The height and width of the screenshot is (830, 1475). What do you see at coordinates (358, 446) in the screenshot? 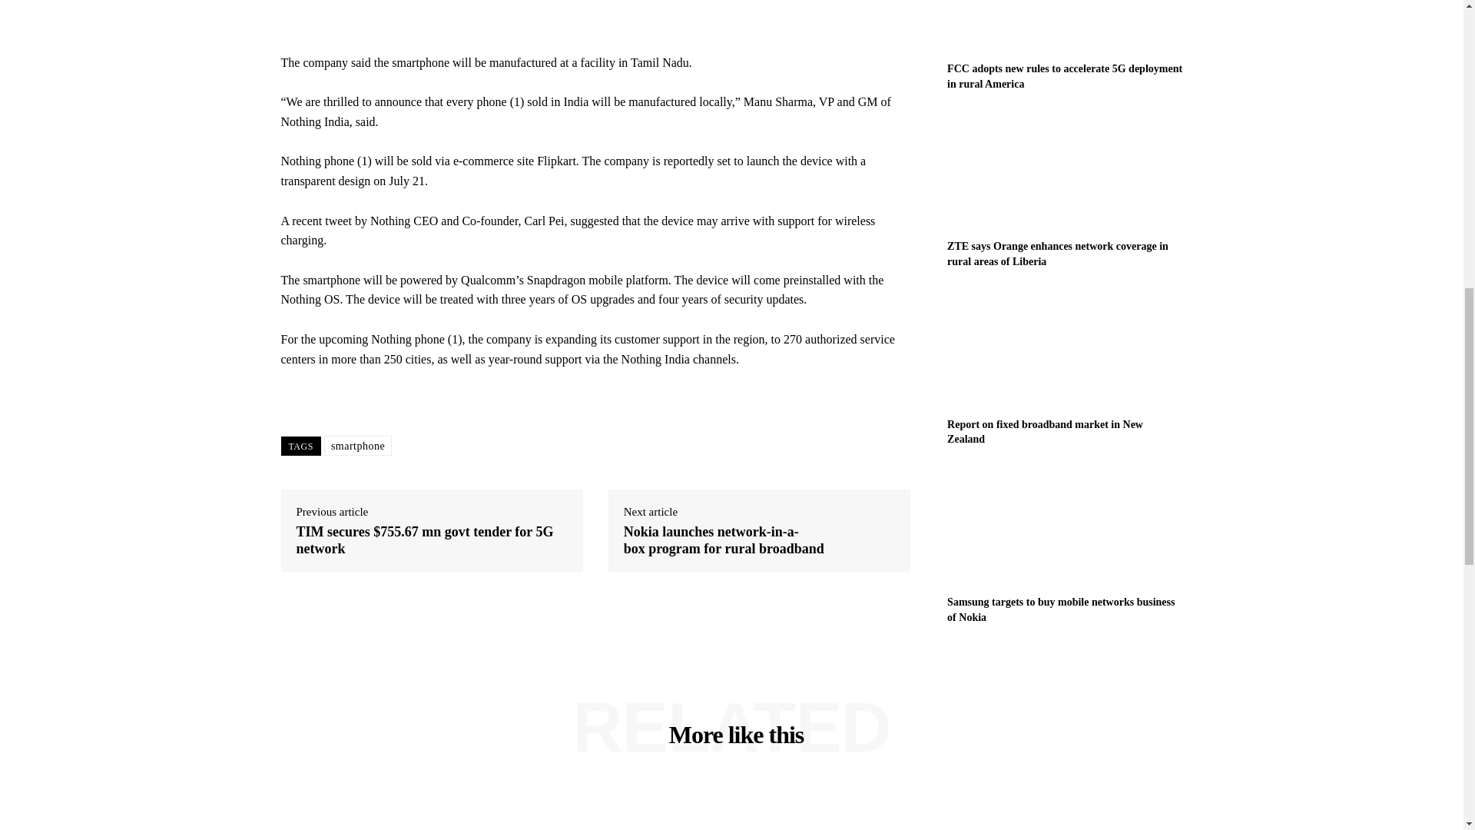
I see `smartphone` at bounding box center [358, 446].